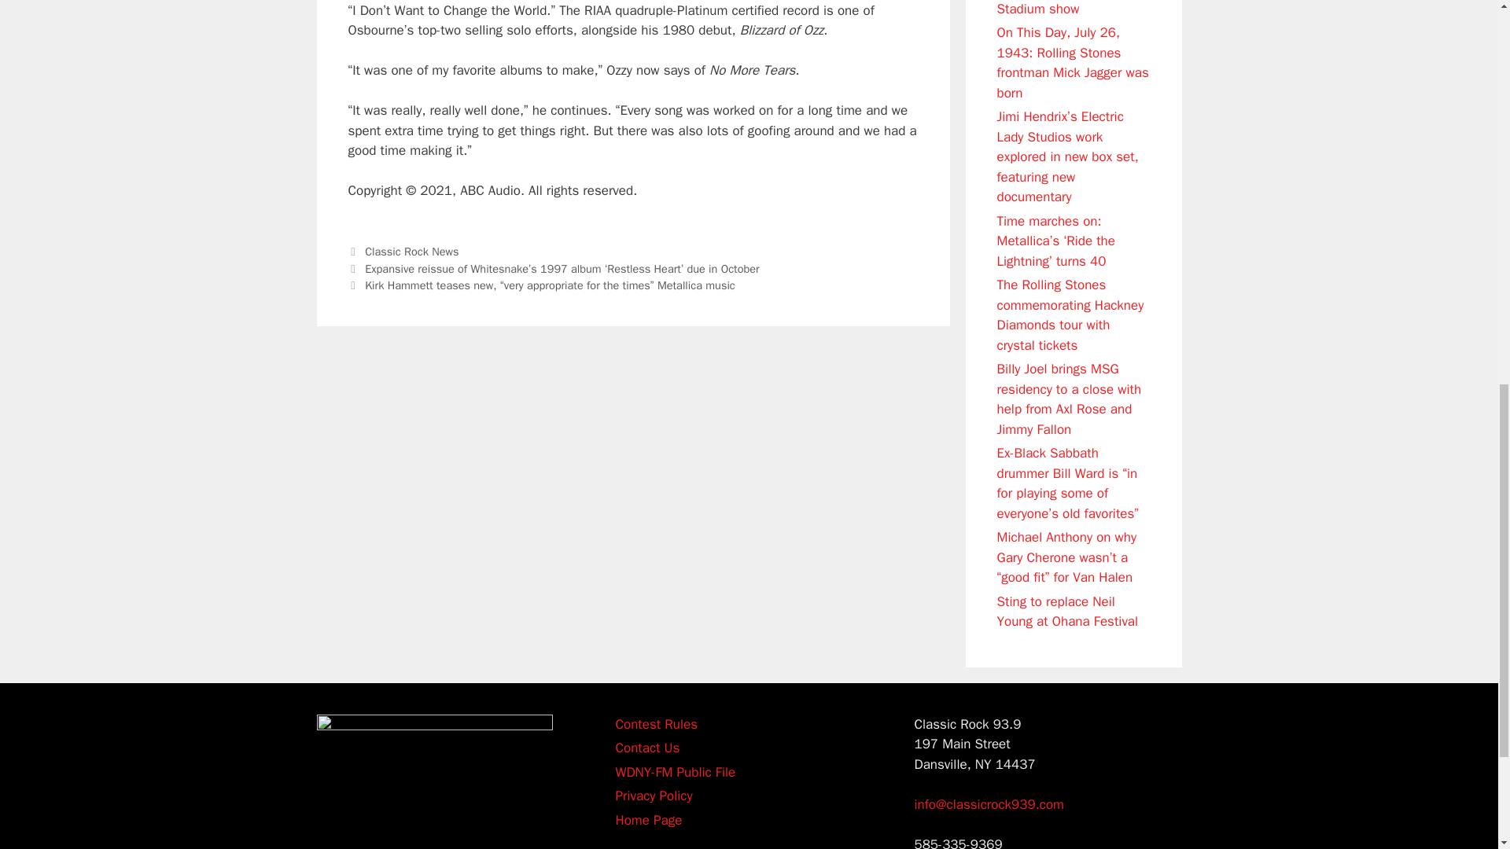  What do you see at coordinates (646, 748) in the screenshot?
I see `Contact Us` at bounding box center [646, 748].